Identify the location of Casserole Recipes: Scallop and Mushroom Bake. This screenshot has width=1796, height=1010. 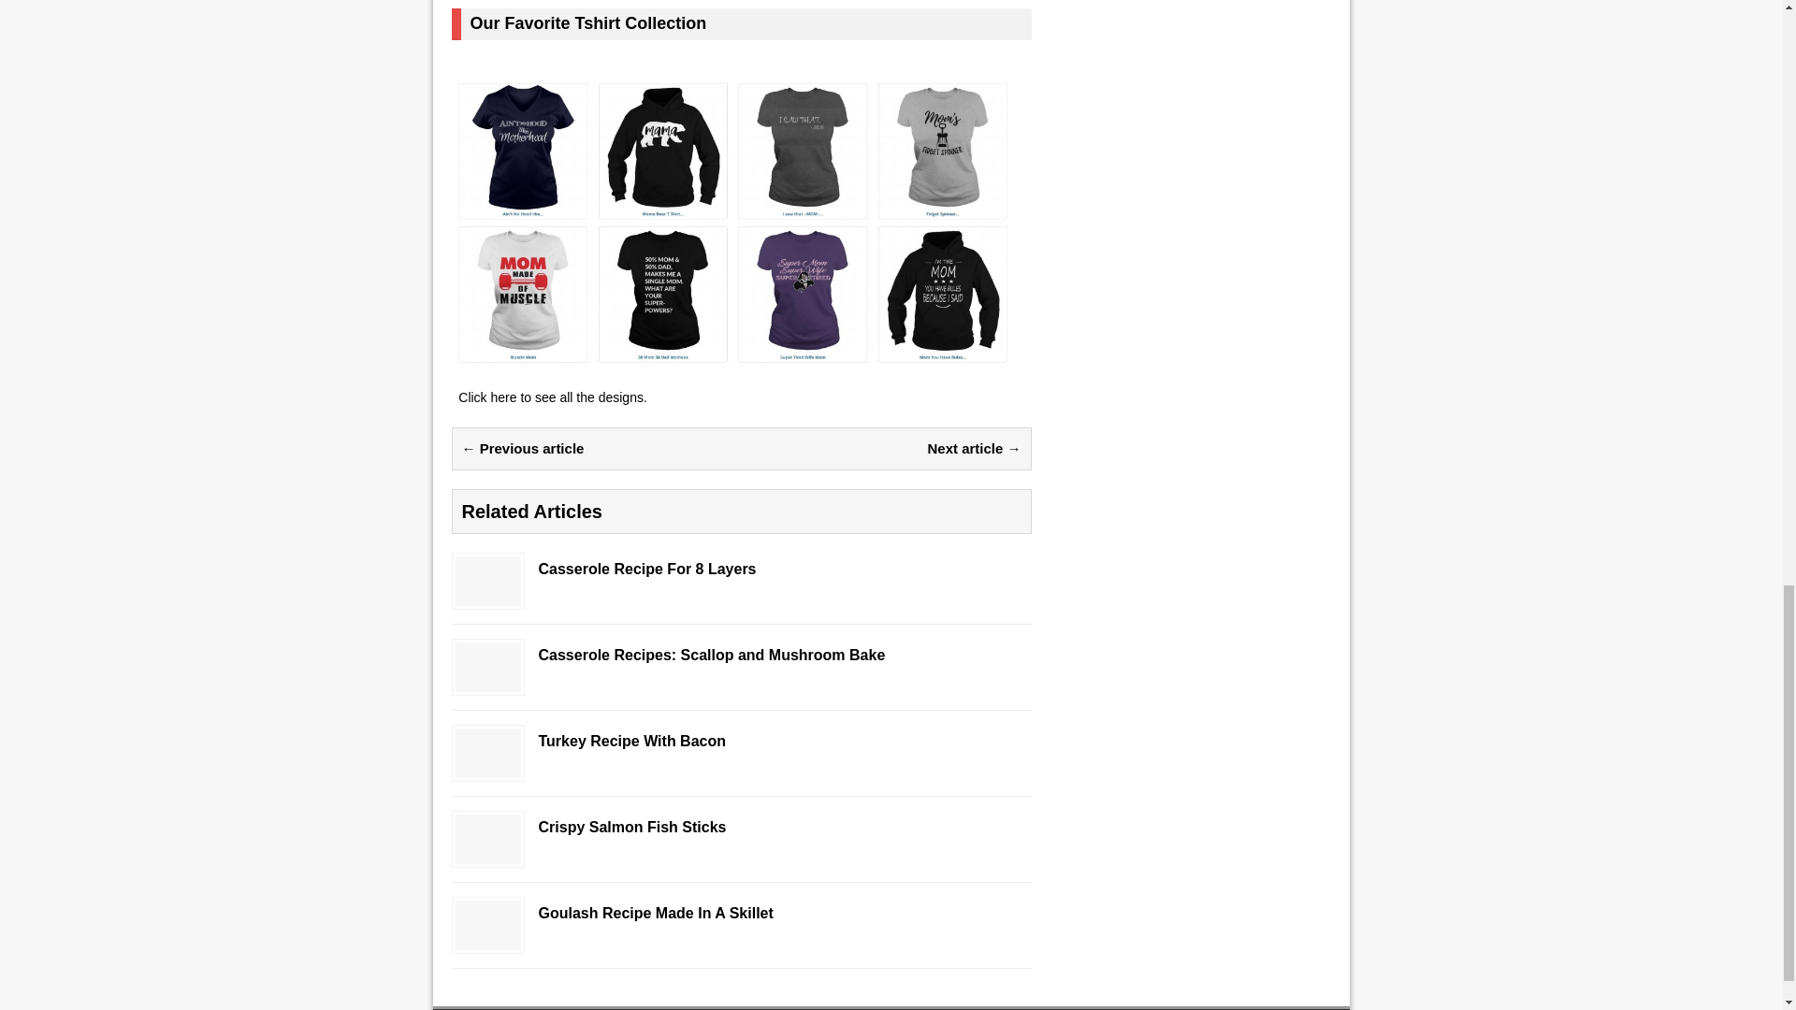
(741, 656).